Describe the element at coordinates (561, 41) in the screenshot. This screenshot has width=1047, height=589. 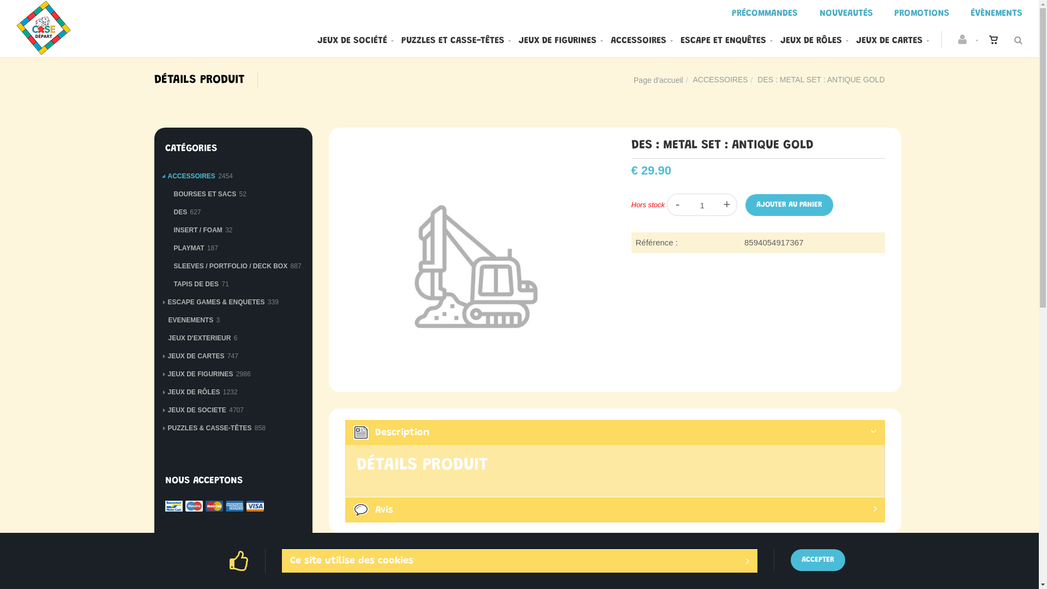
I see `JEUX DE FIGURINES` at that location.